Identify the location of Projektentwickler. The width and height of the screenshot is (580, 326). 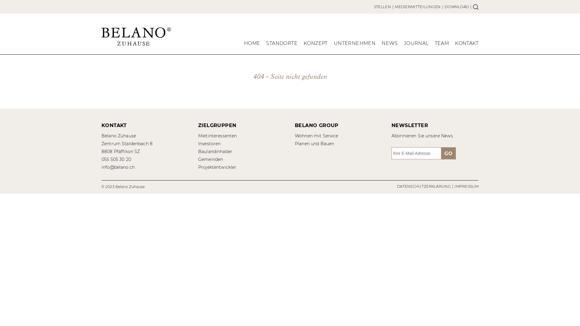
(217, 167).